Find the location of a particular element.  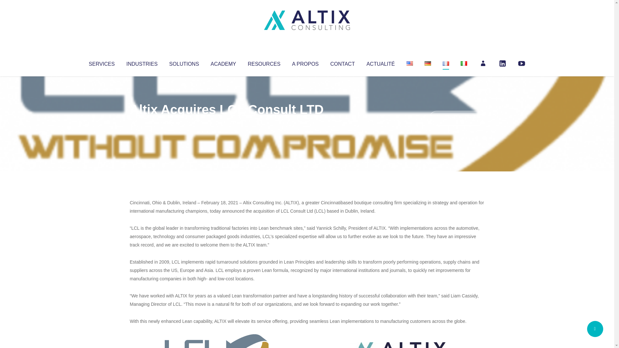

Altix is located at coordinates (142, 122).